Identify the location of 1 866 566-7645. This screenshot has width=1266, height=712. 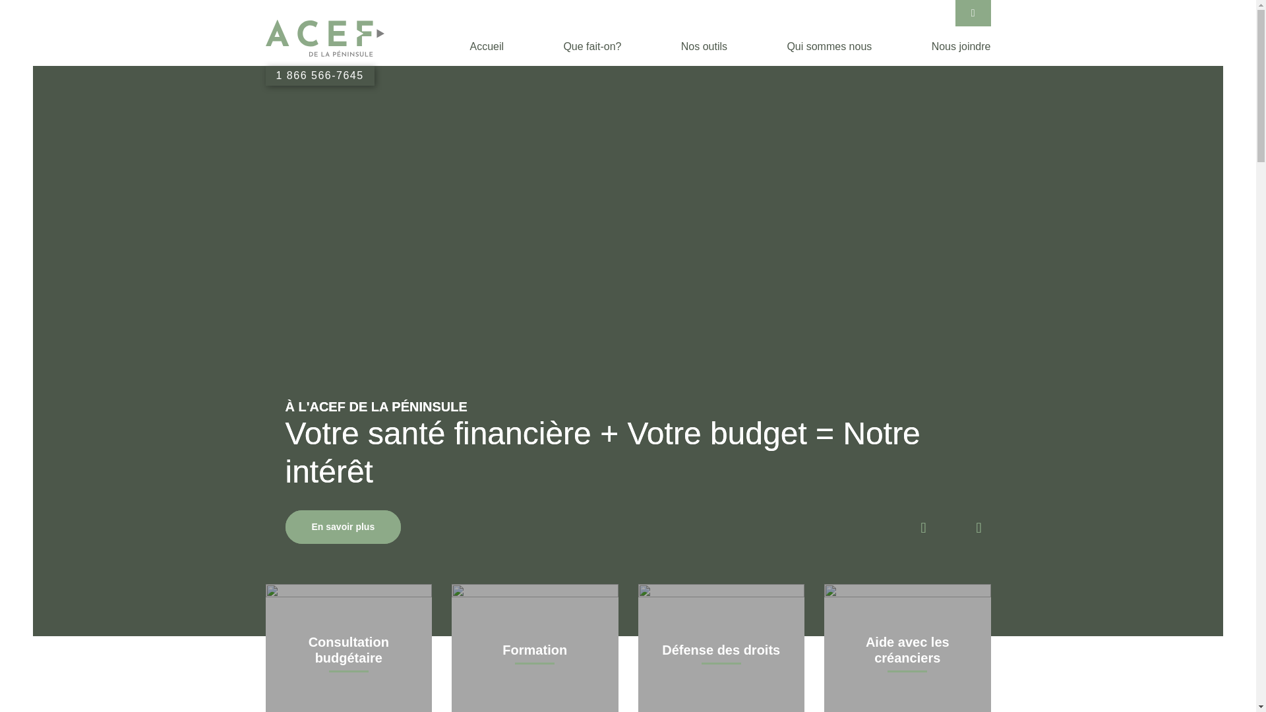
(319, 75).